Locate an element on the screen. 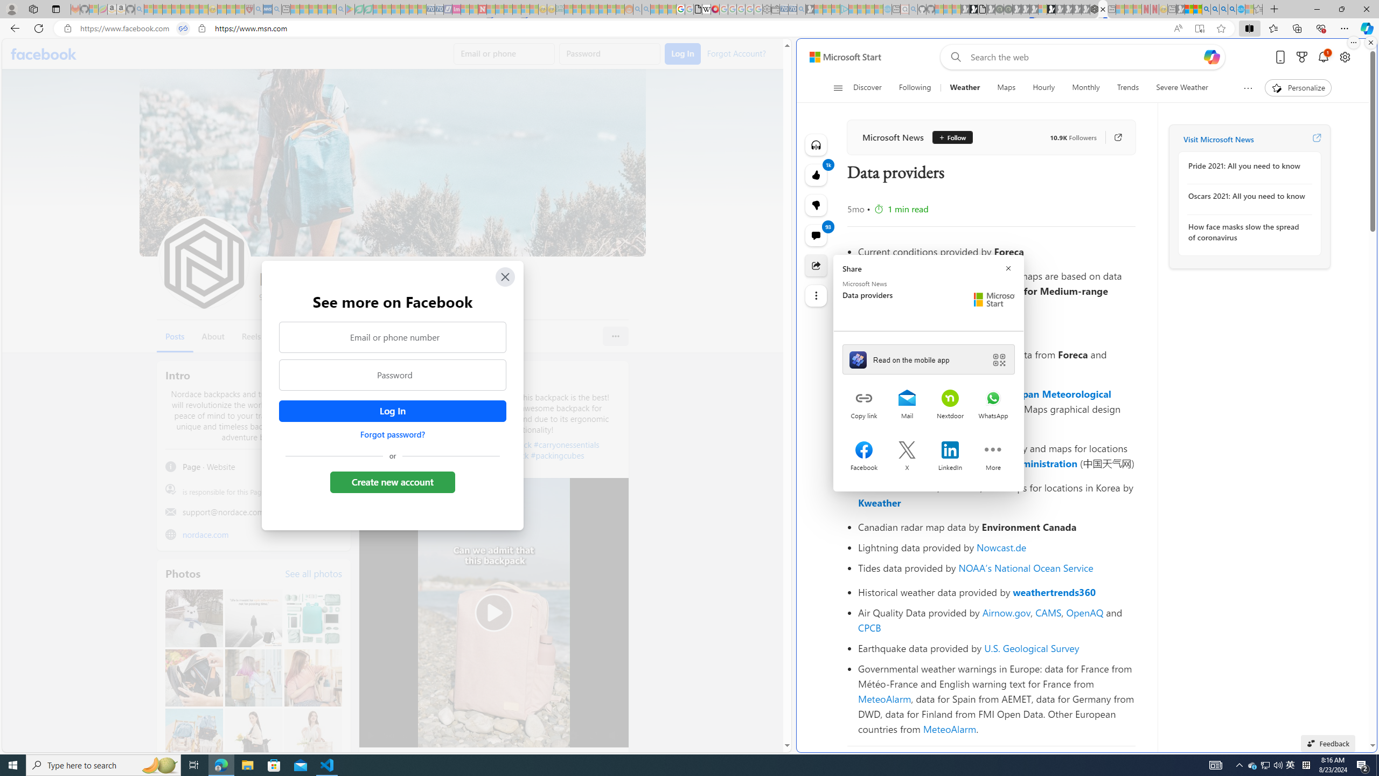  Monthly is located at coordinates (1086, 88).